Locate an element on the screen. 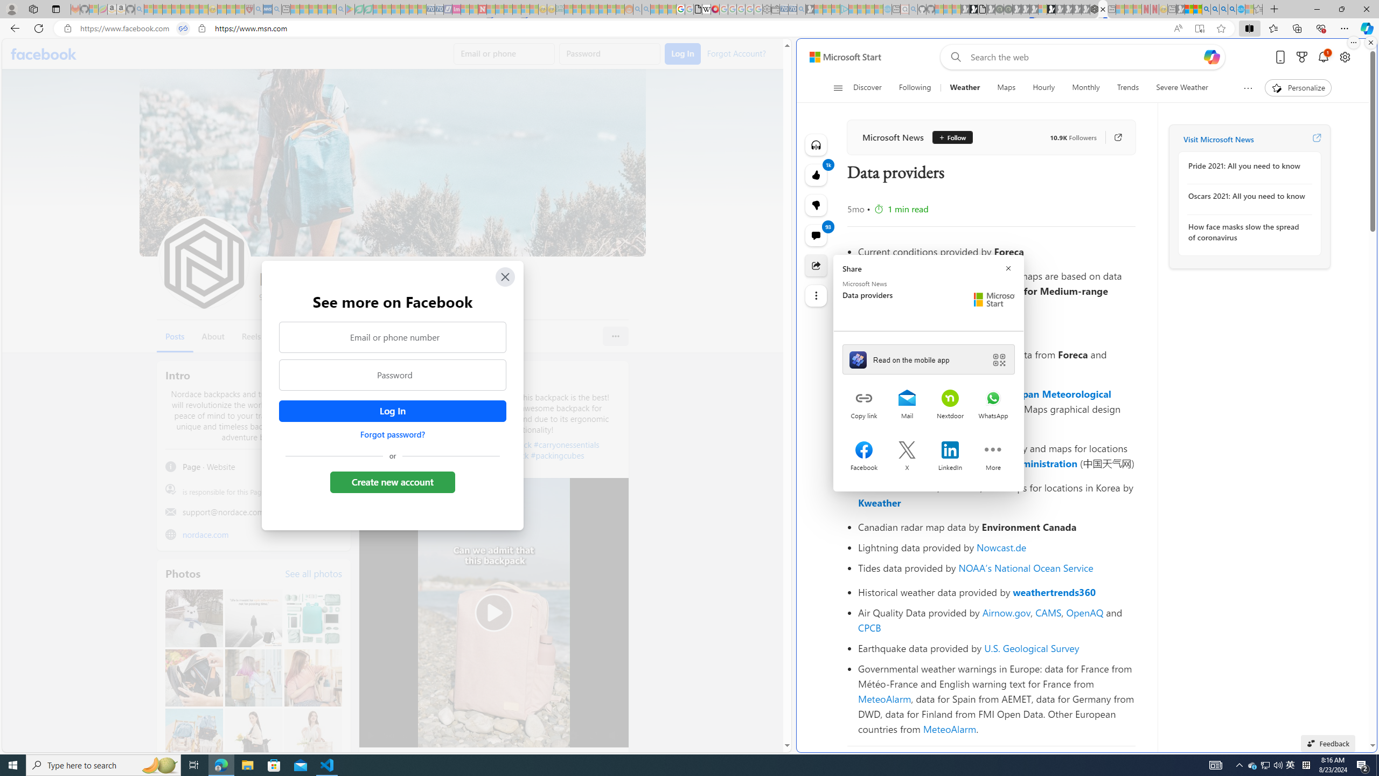  Monthly is located at coordinates (1086, 88).